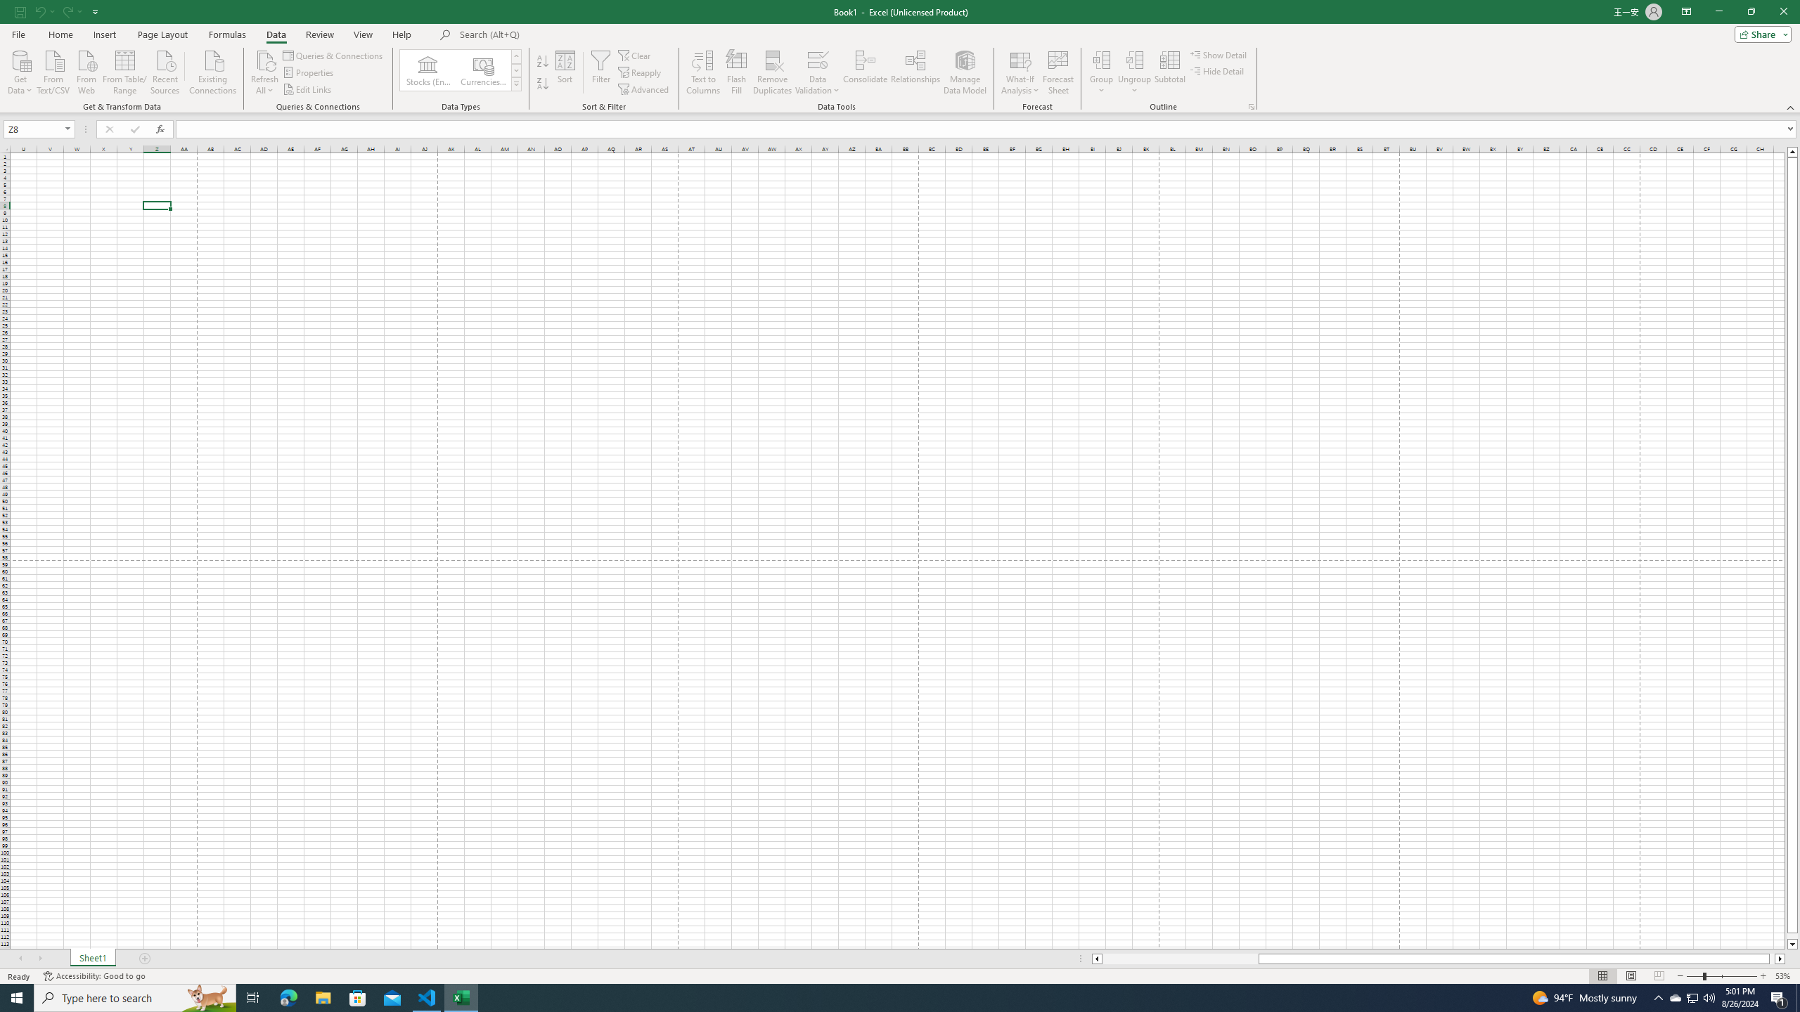 The height and width of the screenshot is (1012, 1800). Describe the element at coordinates (1781, 959) in the screenshot. I see `Column right` at that location.